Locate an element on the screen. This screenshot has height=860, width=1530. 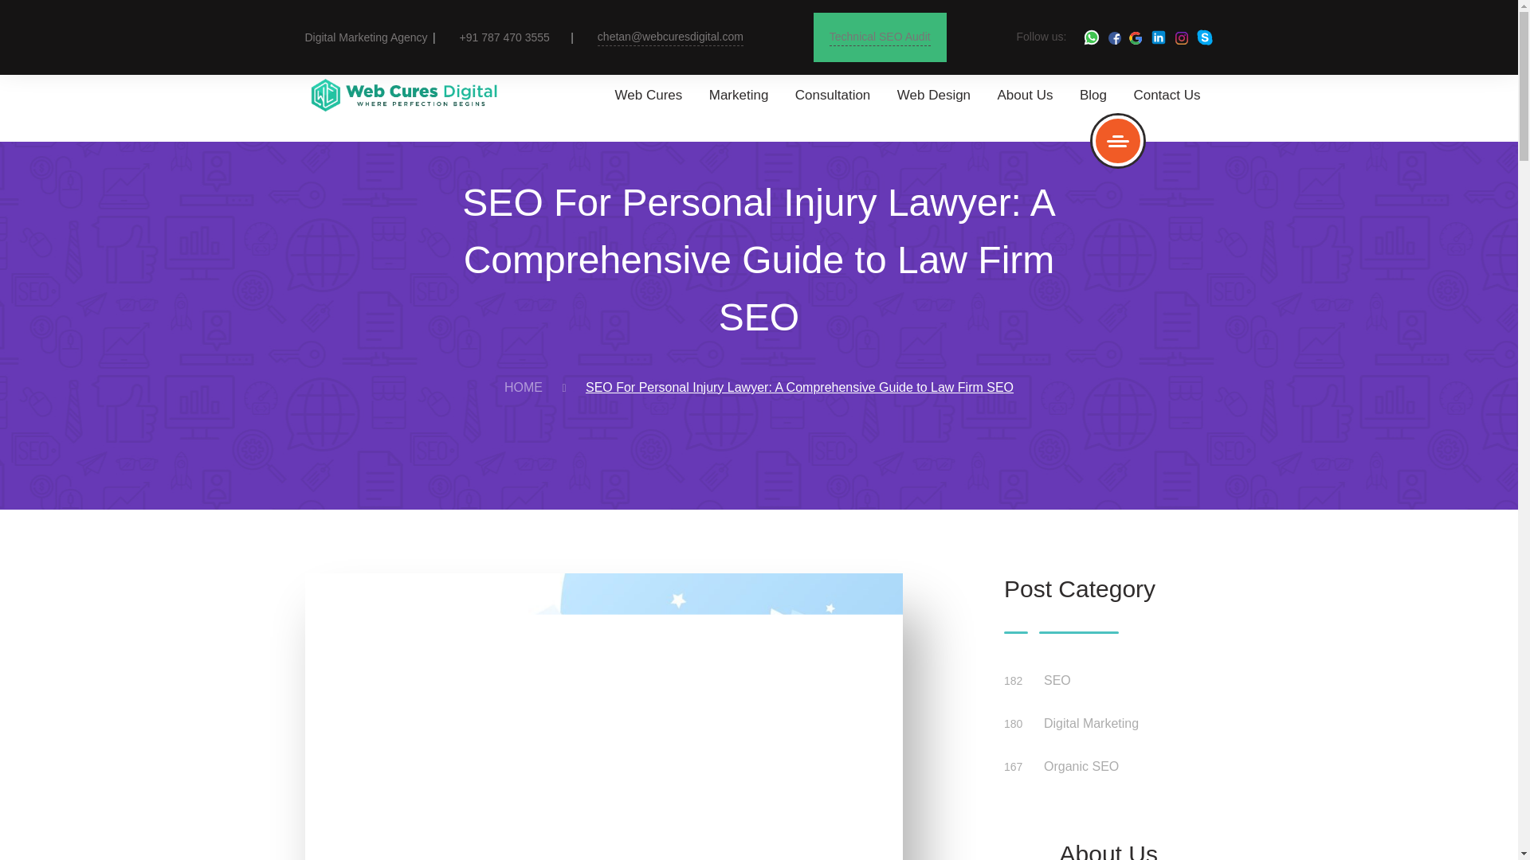
Blog is located at coordinates (1093, 95).